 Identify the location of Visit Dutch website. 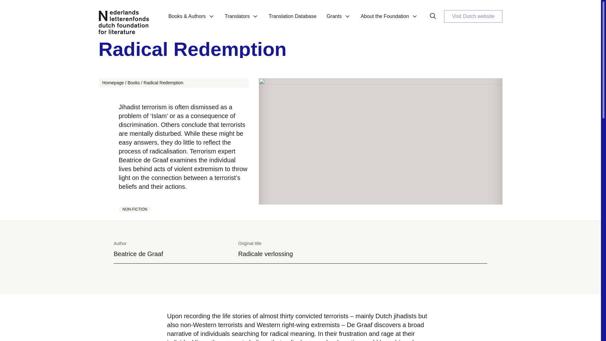
(473, 16).